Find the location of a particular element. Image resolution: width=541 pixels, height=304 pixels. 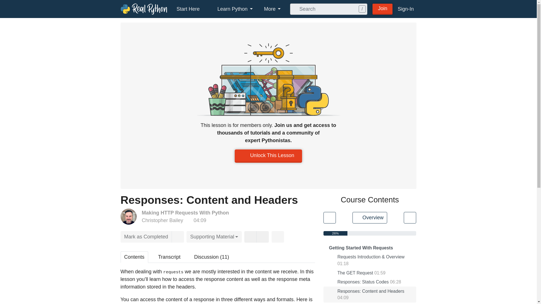

Contents is located at coordinates (134, 257).